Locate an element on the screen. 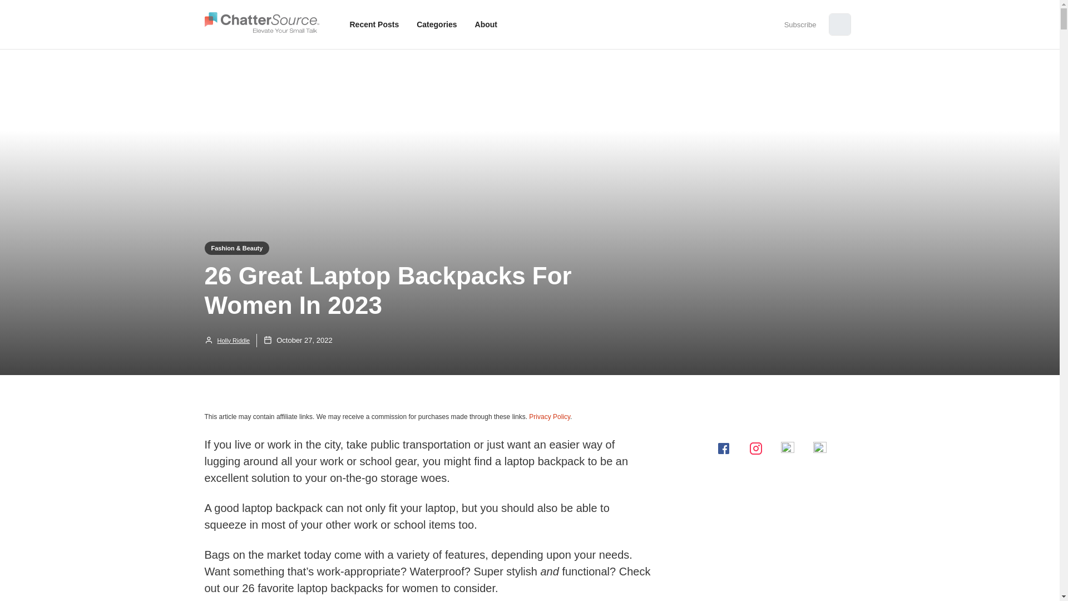  Categories is located at coordinates (437, 24).